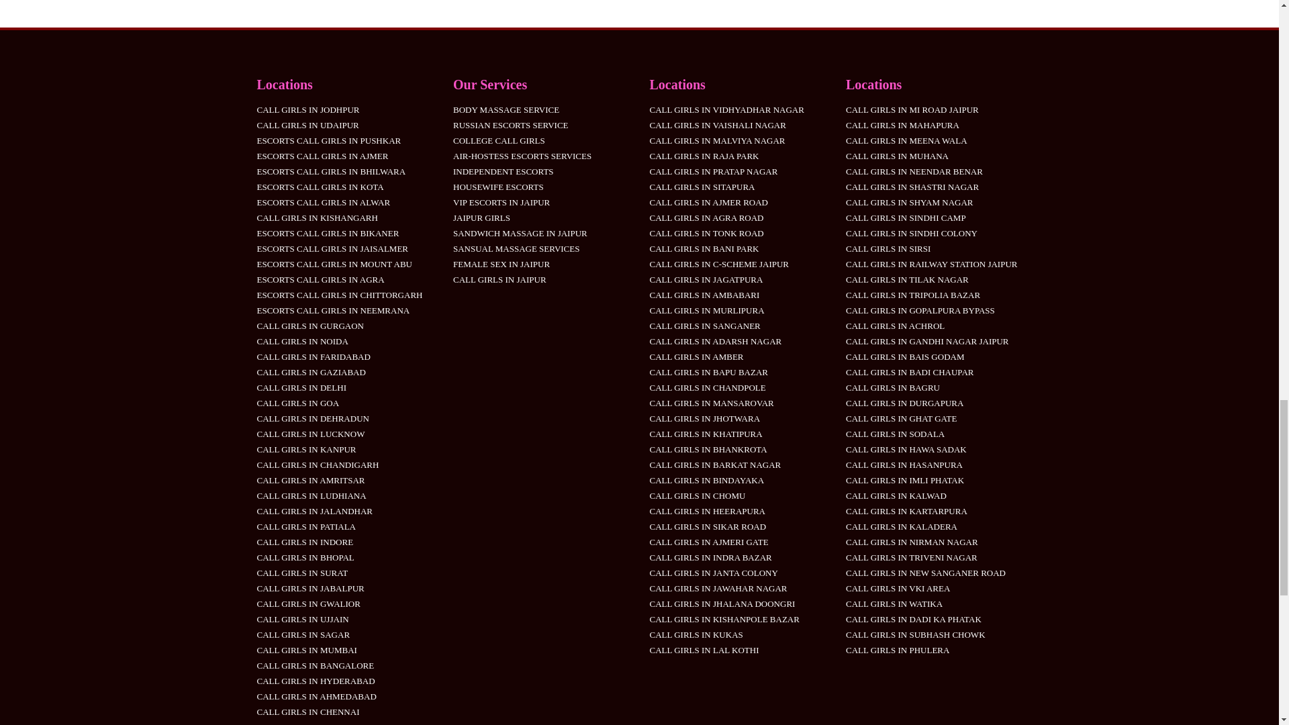  Describe the element at coordinates (320, 279) in the screenshot. I see `ESCORTS CALL GIRLS IN AGRA` at that location.